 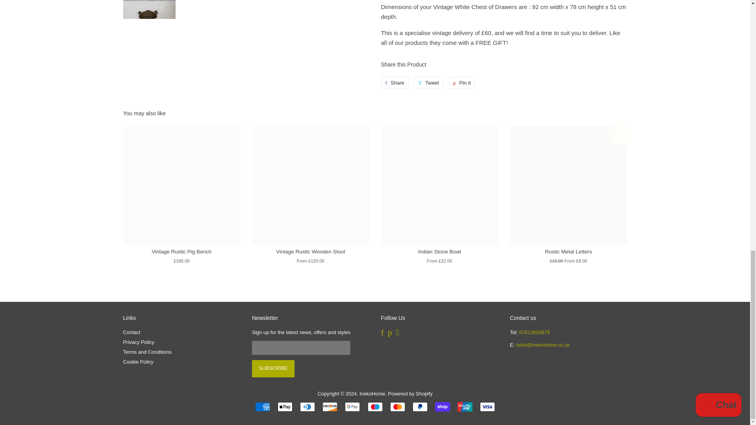 I want to click on Shop Pay, so click(x=443, y=406).